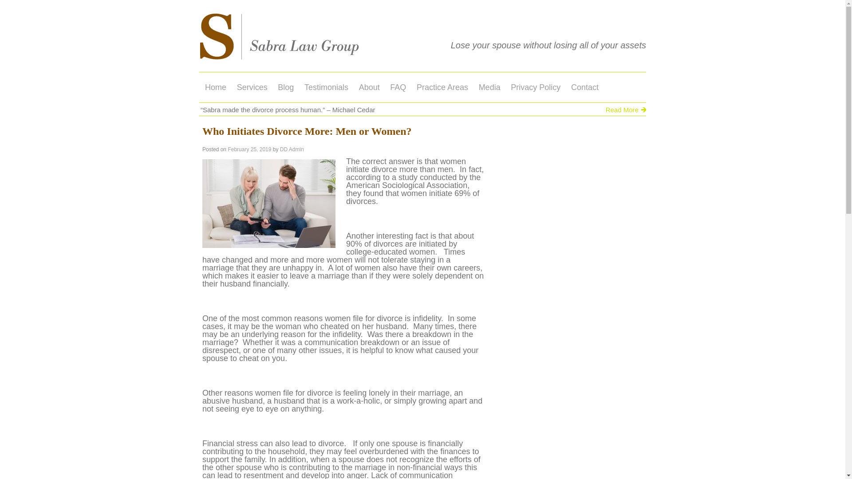 The height and width of the screenshot is (479, 852). I want to click on February 25, 2019, so click(249, 149).